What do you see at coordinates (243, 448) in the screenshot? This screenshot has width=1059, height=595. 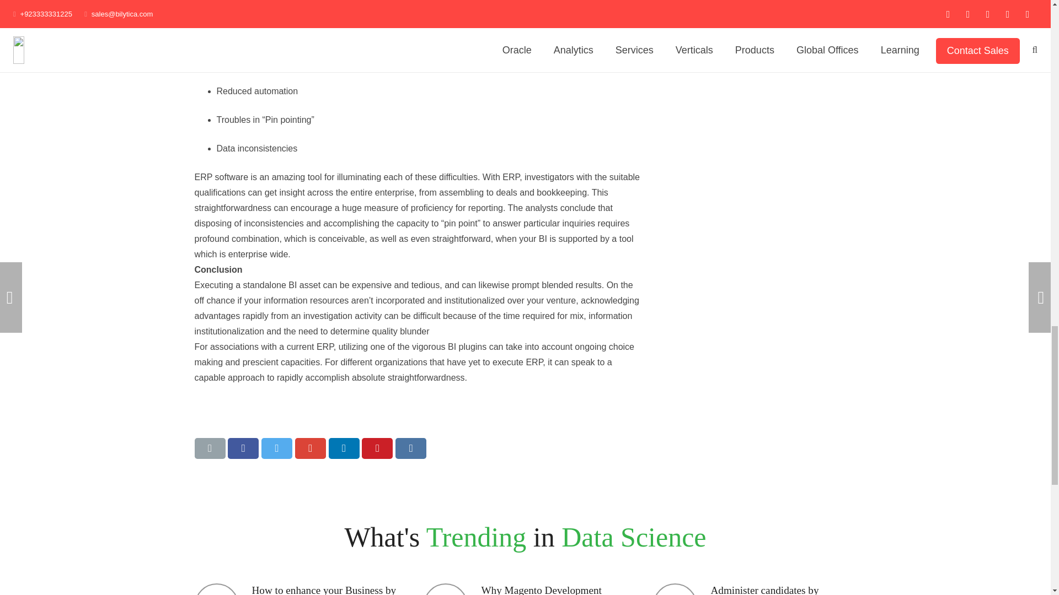 I see `Share this` at bounding box center [243, 448].